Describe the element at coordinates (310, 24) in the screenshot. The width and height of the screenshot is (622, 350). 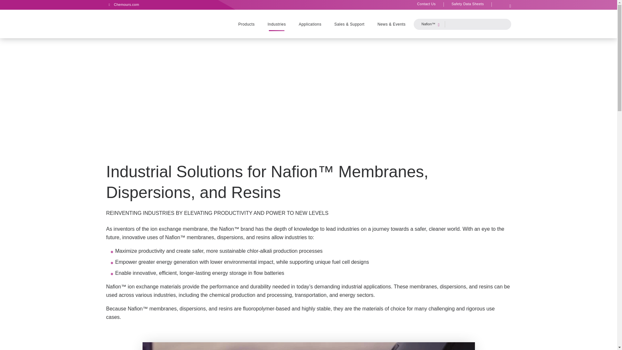
I see `Applications` at that location.